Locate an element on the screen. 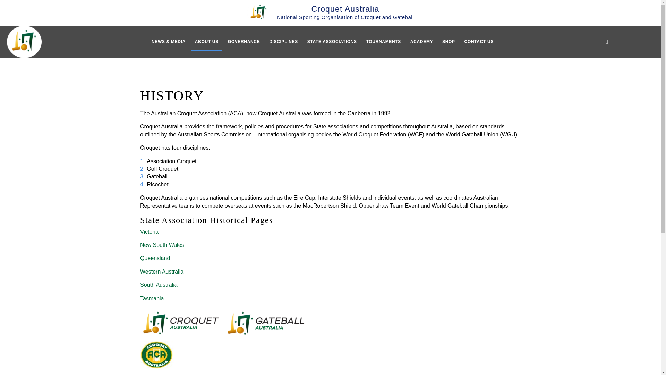  STATE ASSOCIATIONS is located at coordinates (332, 42).